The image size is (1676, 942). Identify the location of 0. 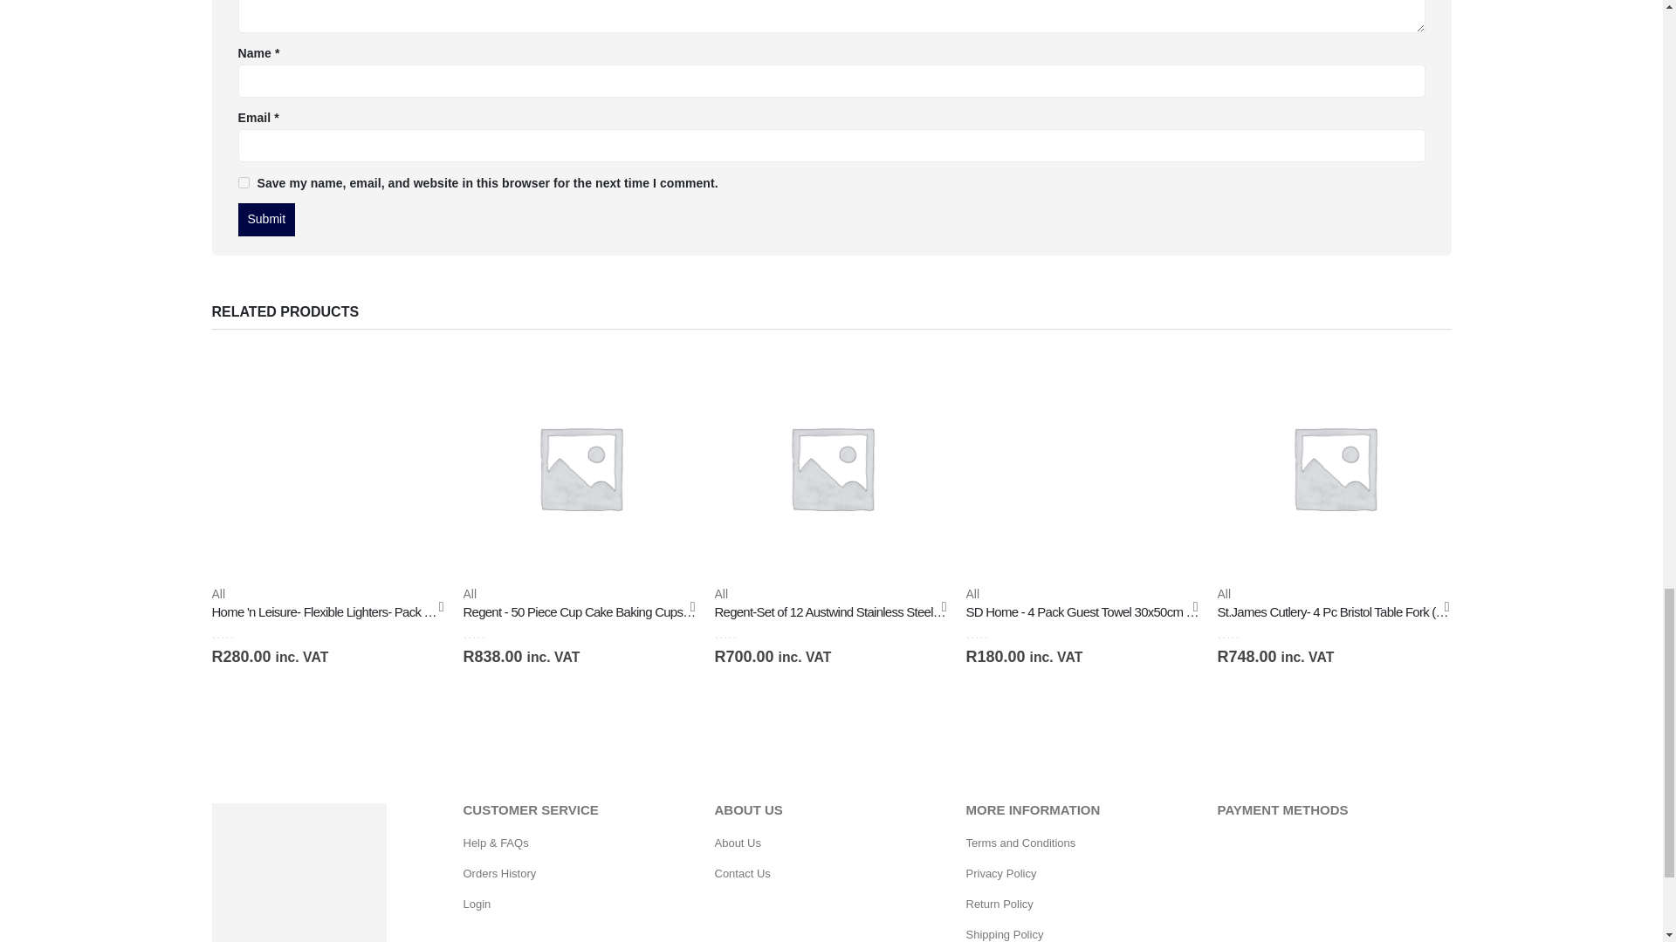
(494, 633).